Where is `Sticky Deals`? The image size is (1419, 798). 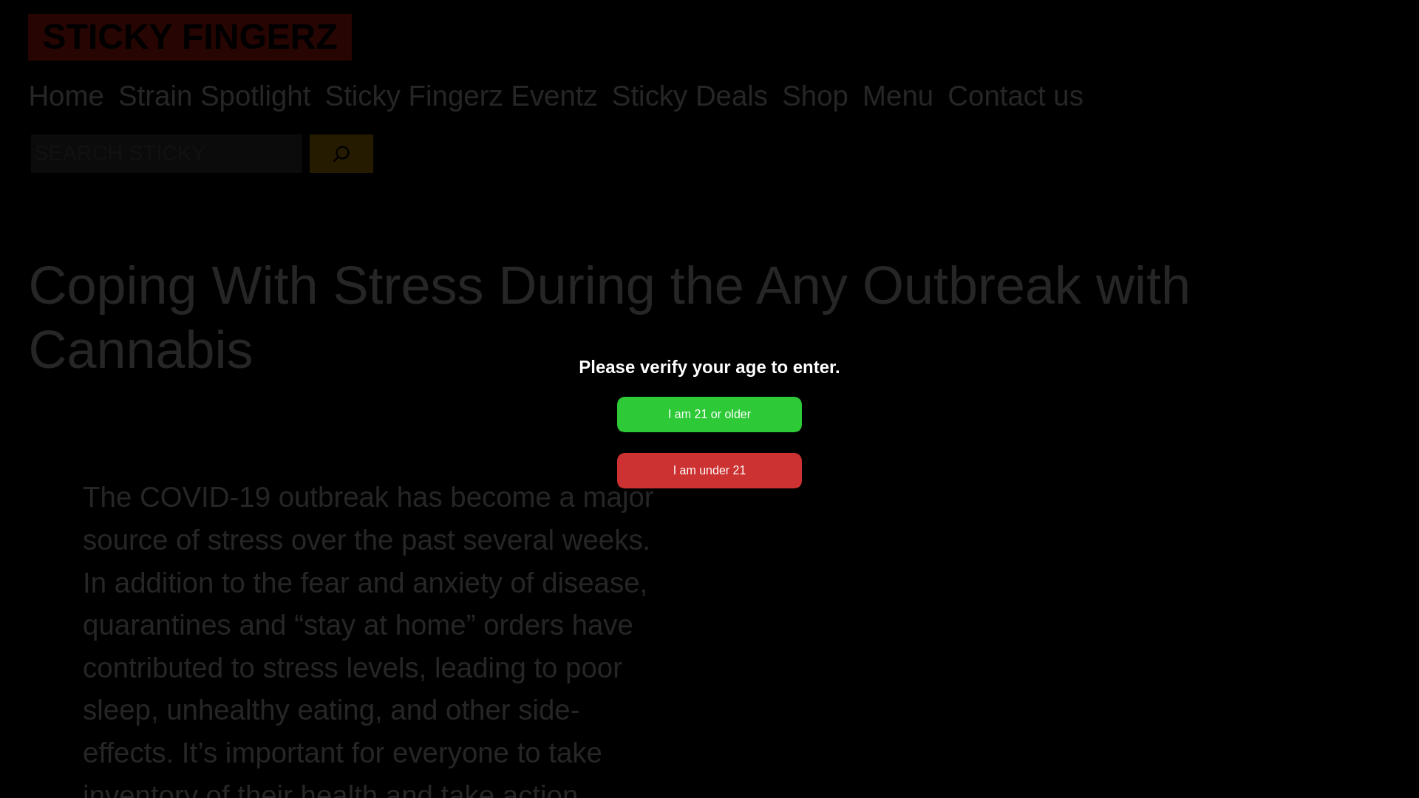 Sticky Deals is located at coordinates (689, 96).